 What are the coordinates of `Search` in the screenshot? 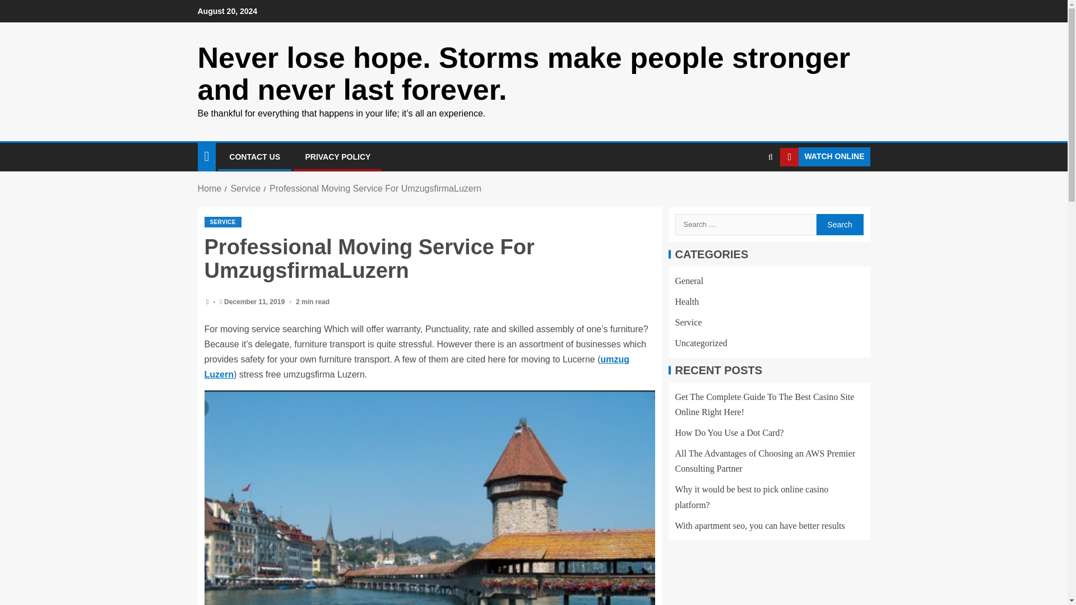 It's located at (839, 225).